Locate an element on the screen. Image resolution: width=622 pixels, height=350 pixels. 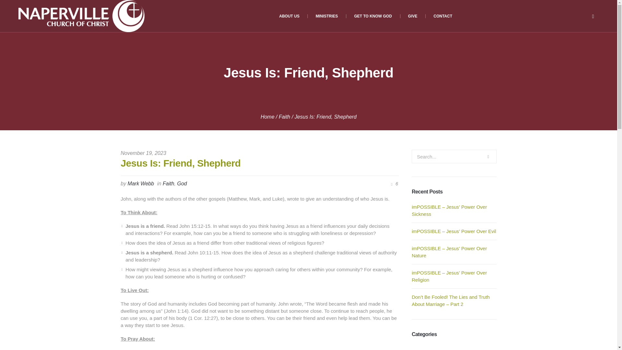
Home is located at coordinates (267, 117).